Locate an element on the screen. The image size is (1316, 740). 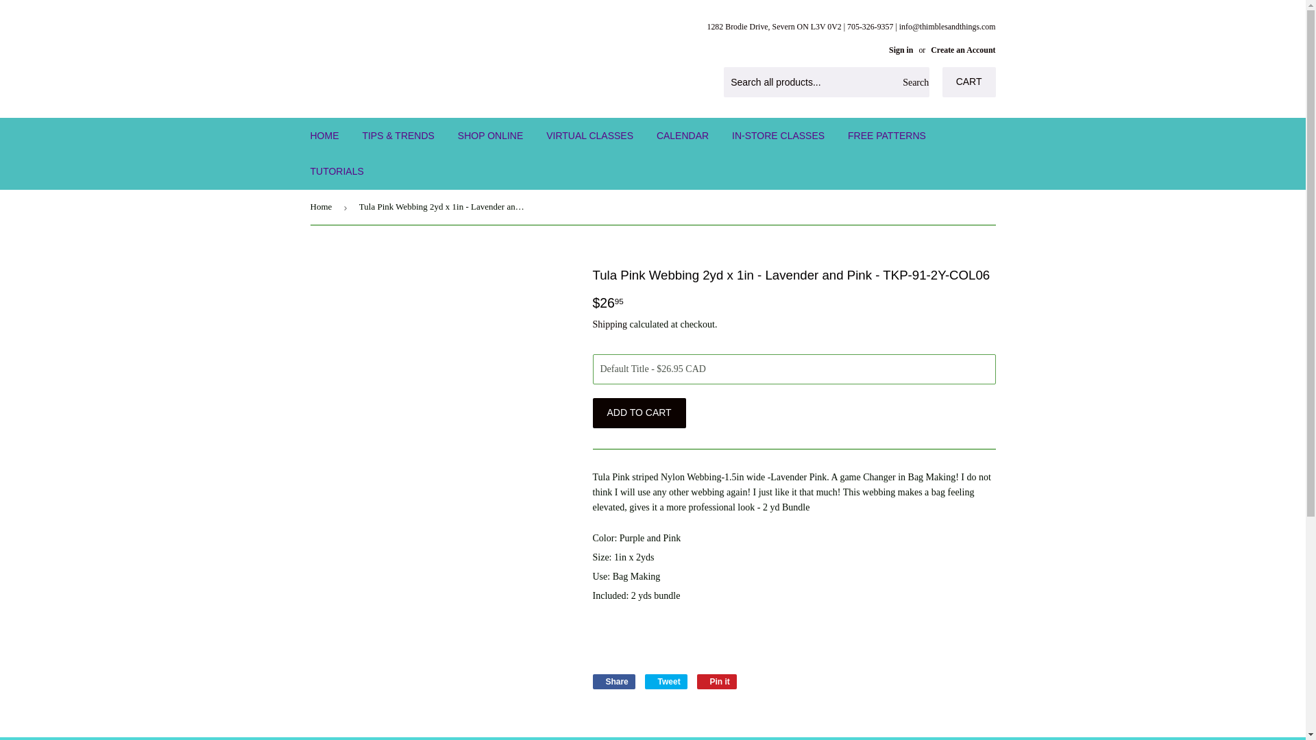
Create an Account is located at coordinates (962, 49).